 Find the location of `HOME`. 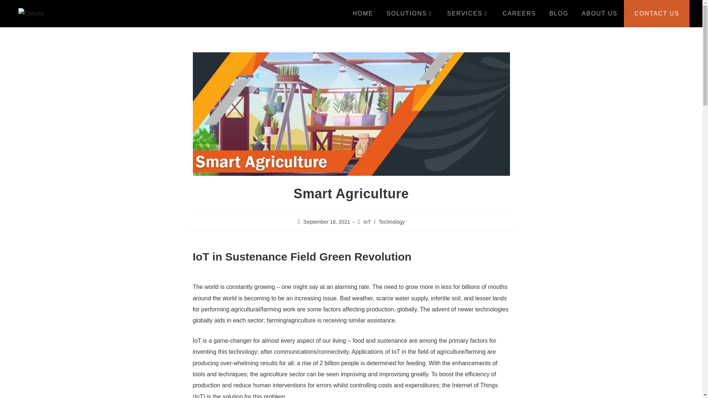

HOME is located at coordinates (363, 14).